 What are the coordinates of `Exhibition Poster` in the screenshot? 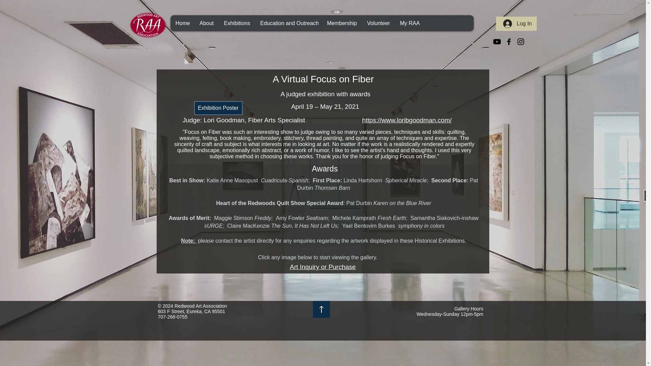 It's located at (218, 108).